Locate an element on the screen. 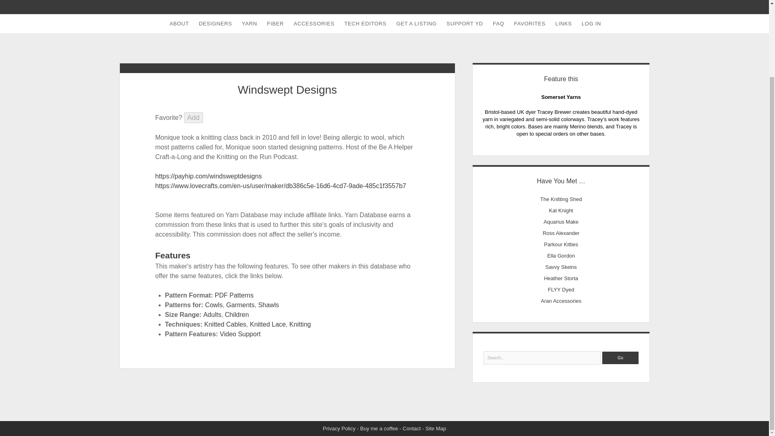  Shawls is located at coordinates (268, 305).